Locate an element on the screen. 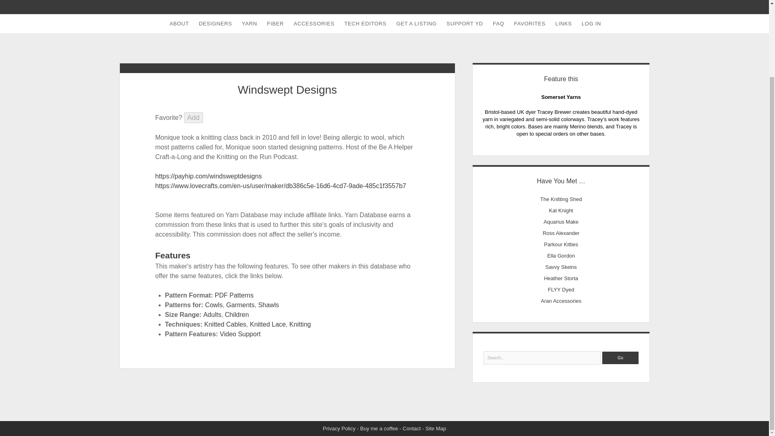  Shawls is located at coordinates (268, 305).